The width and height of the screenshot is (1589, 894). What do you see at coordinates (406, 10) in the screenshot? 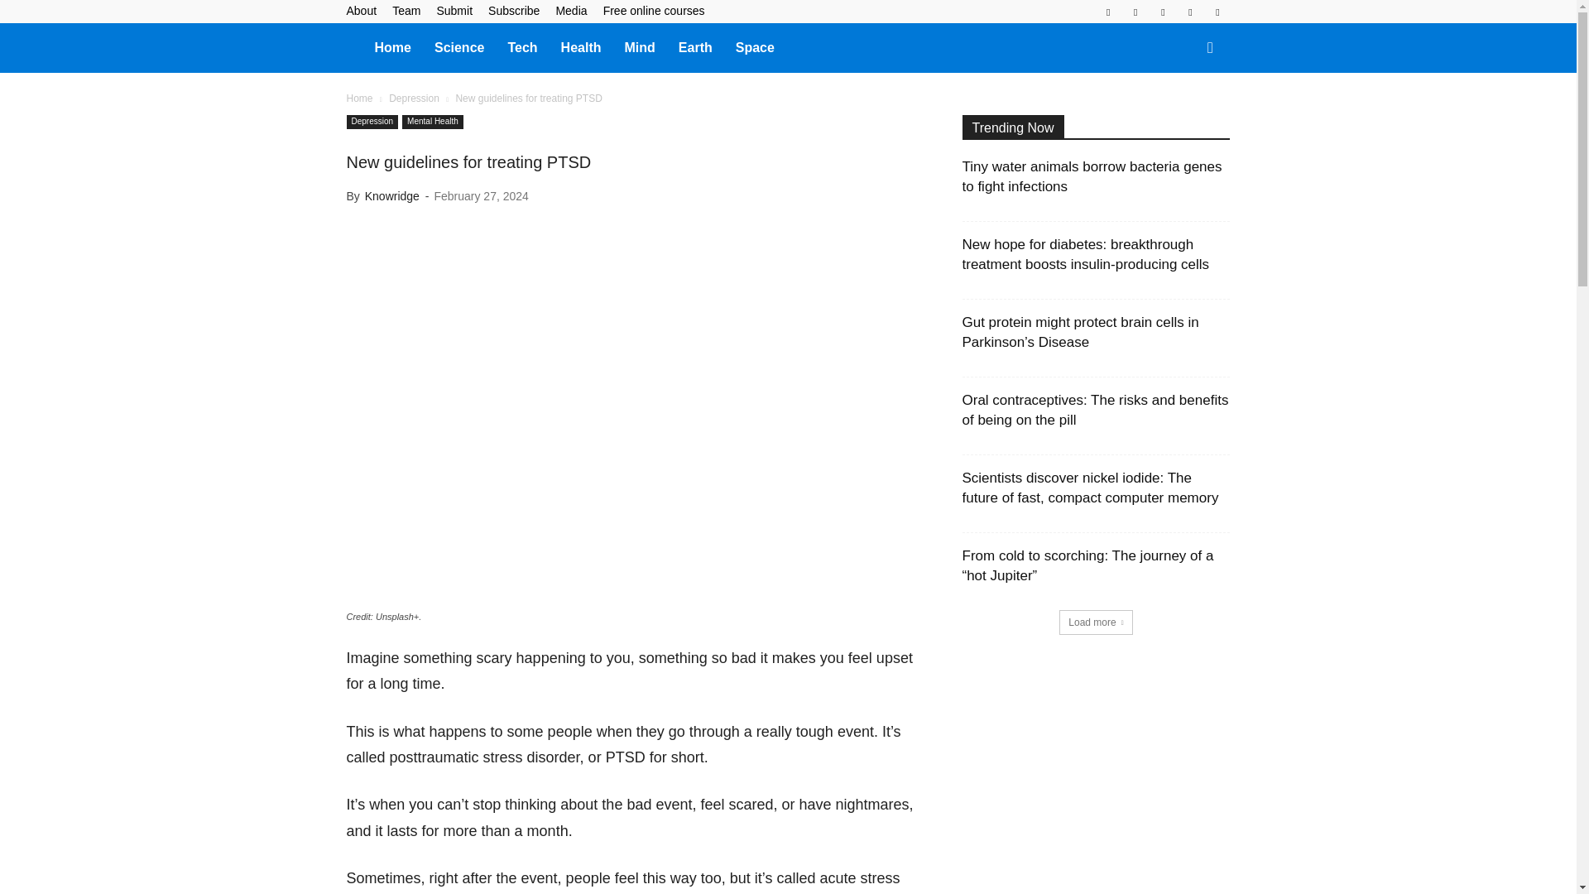
I see `Team` at bounding box center [406, 10].